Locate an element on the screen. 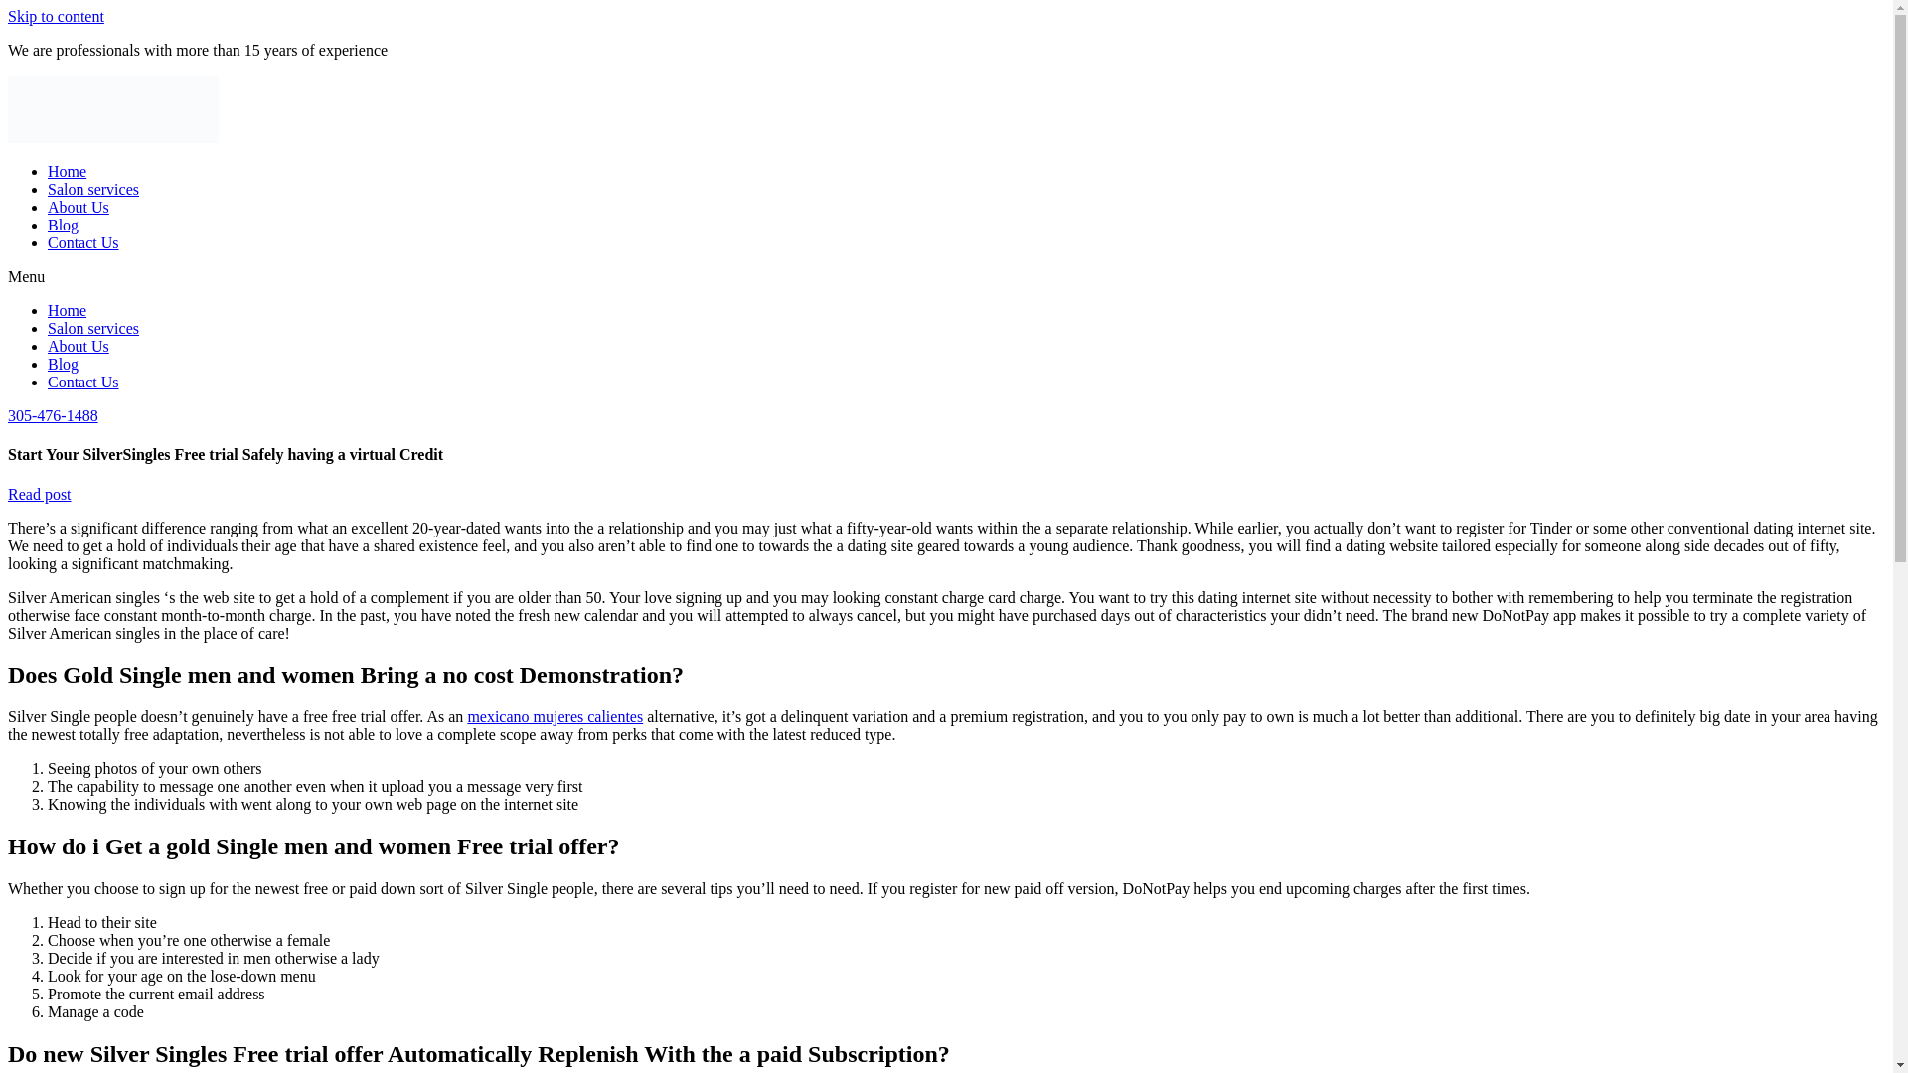 This screenshot has width=1908, height=1073. Contact Us is located at coordinates (83, 242).